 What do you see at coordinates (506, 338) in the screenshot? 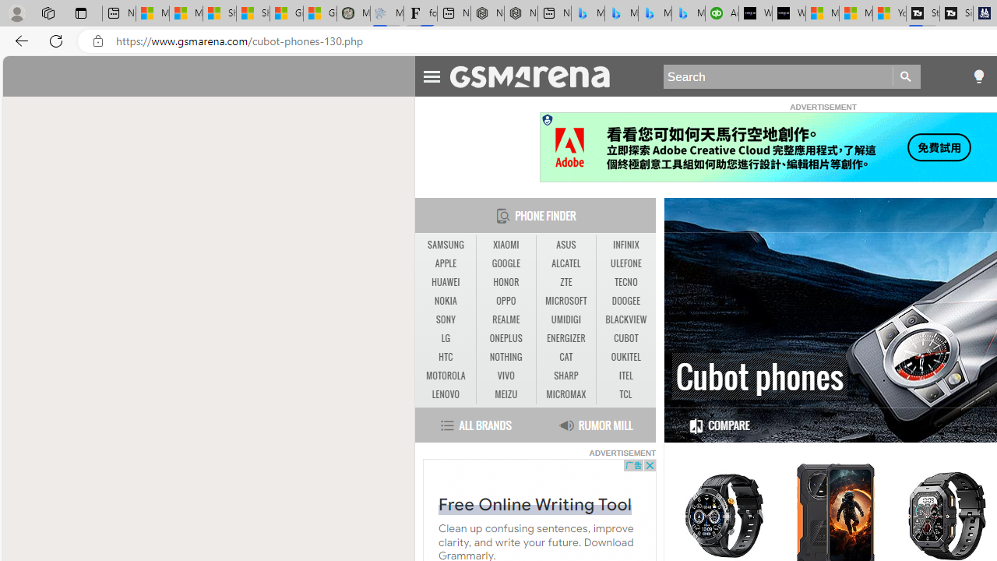
I see `ONEPLUS` at bounding box center [506, 338].